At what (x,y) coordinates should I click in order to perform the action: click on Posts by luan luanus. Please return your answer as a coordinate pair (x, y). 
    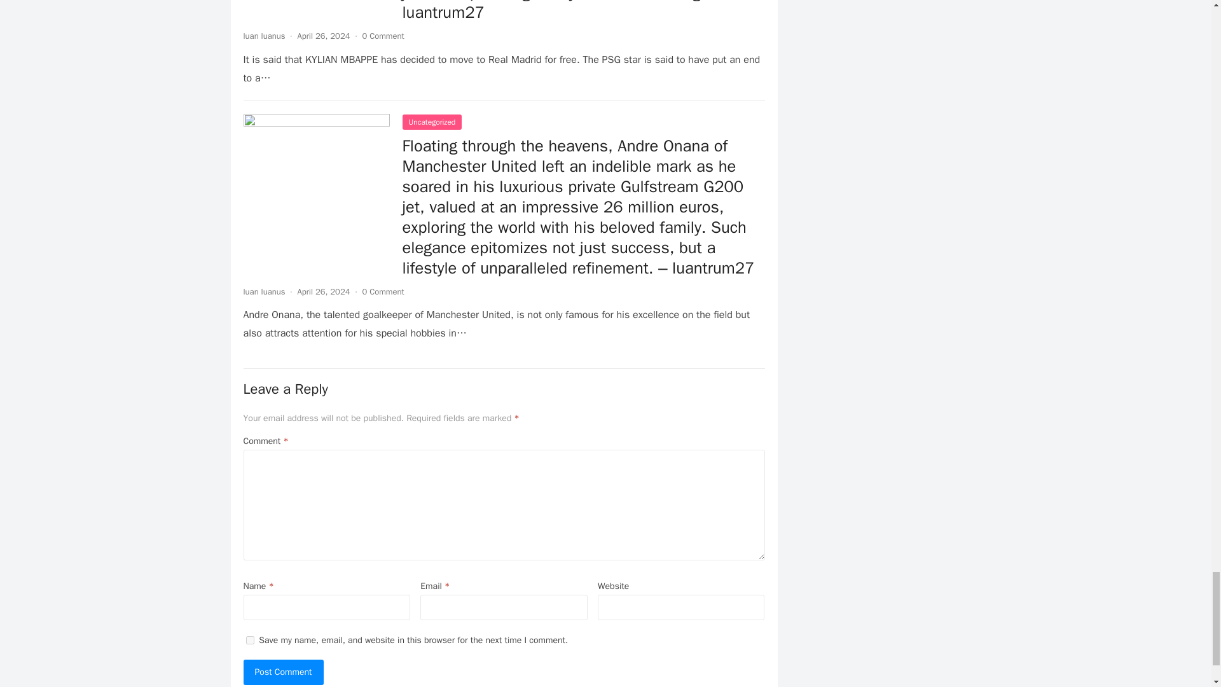
    Looking at the image, I should click on (263, 36).